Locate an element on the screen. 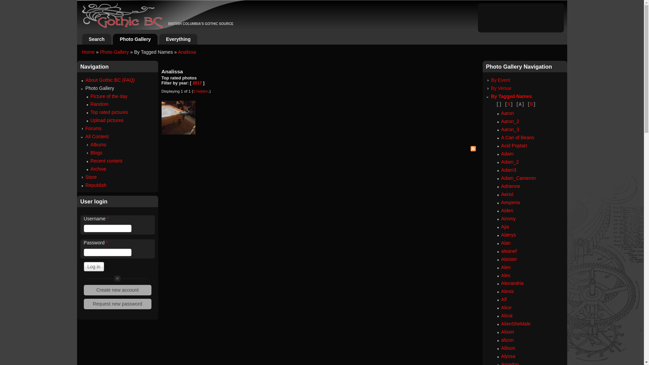 This screenshot has height=365, width=649. 0 hidden is located at coordinates (201, 91).